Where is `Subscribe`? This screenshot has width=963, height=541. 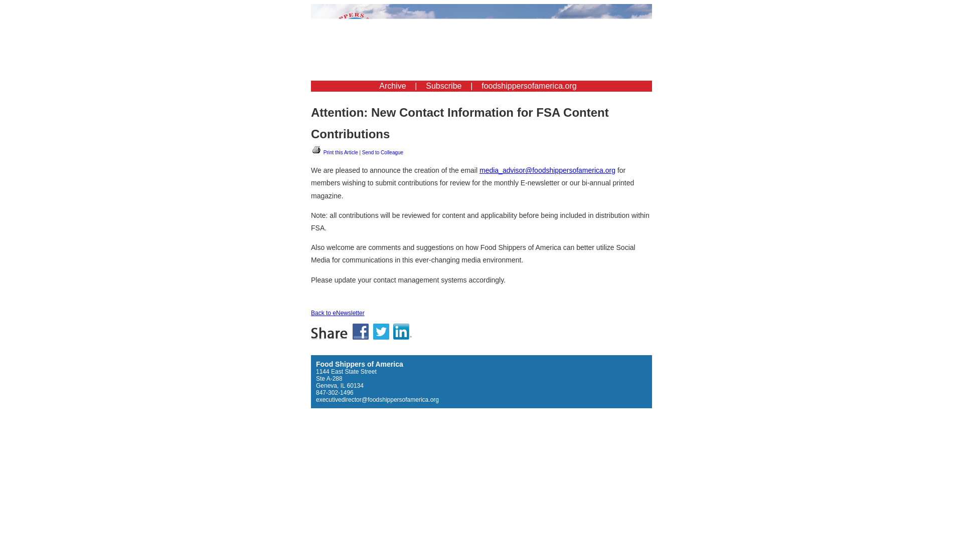
Subscribe is located at coordinates (443, 86).